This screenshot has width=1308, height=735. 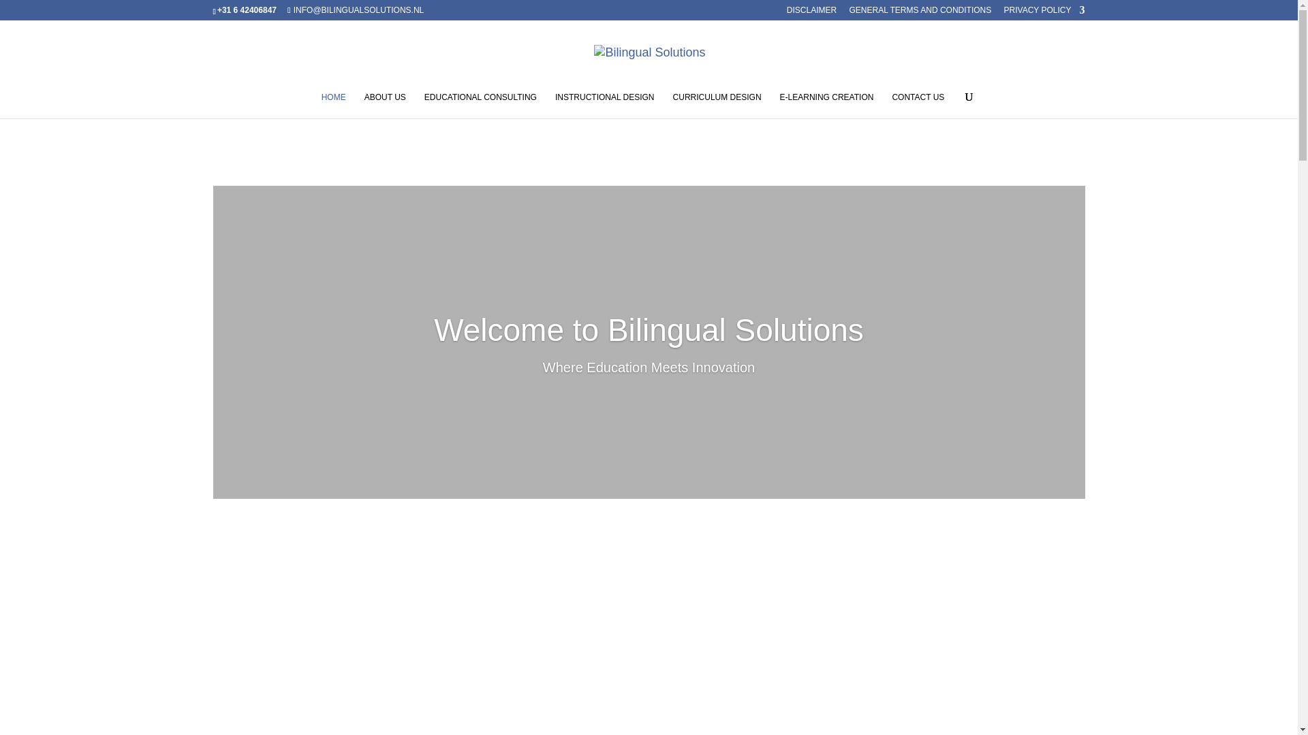 What do you see at coordinates (920, 13) in the screenshot?
I see `GENERAL TERMS AND CONDITIONS` at bounding box center [920, 13].